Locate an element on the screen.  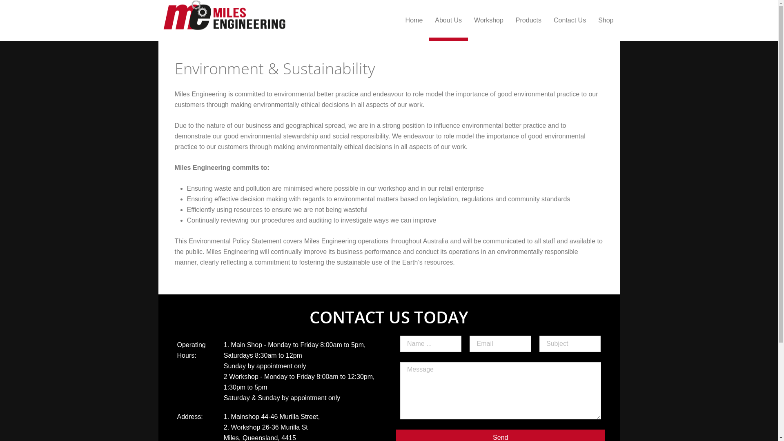
Products is located at coordinates (528, 20).